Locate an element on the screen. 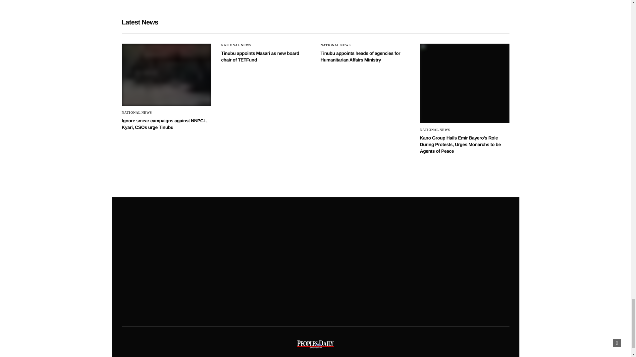  Tinubu appoints Masari as new board chair of TETFund is located at coordinates (260, 57).